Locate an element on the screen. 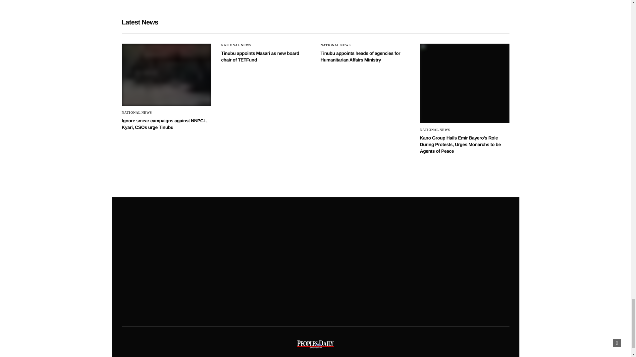  Tinubu appoints Masari as new board chair of TETFund is located at coordinates (260, 57).